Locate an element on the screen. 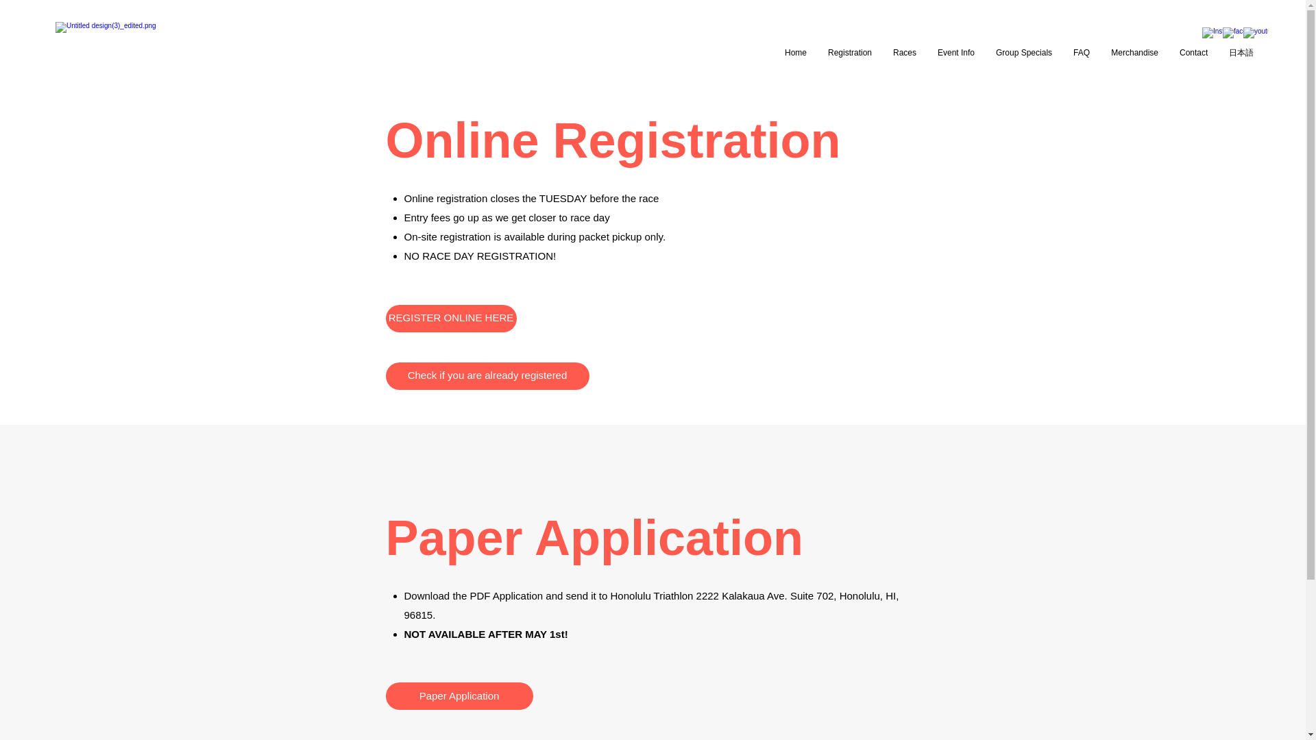 The width and height of the screenshot is (1316, 740). Group Specials is located at coordinates (1024, 52).